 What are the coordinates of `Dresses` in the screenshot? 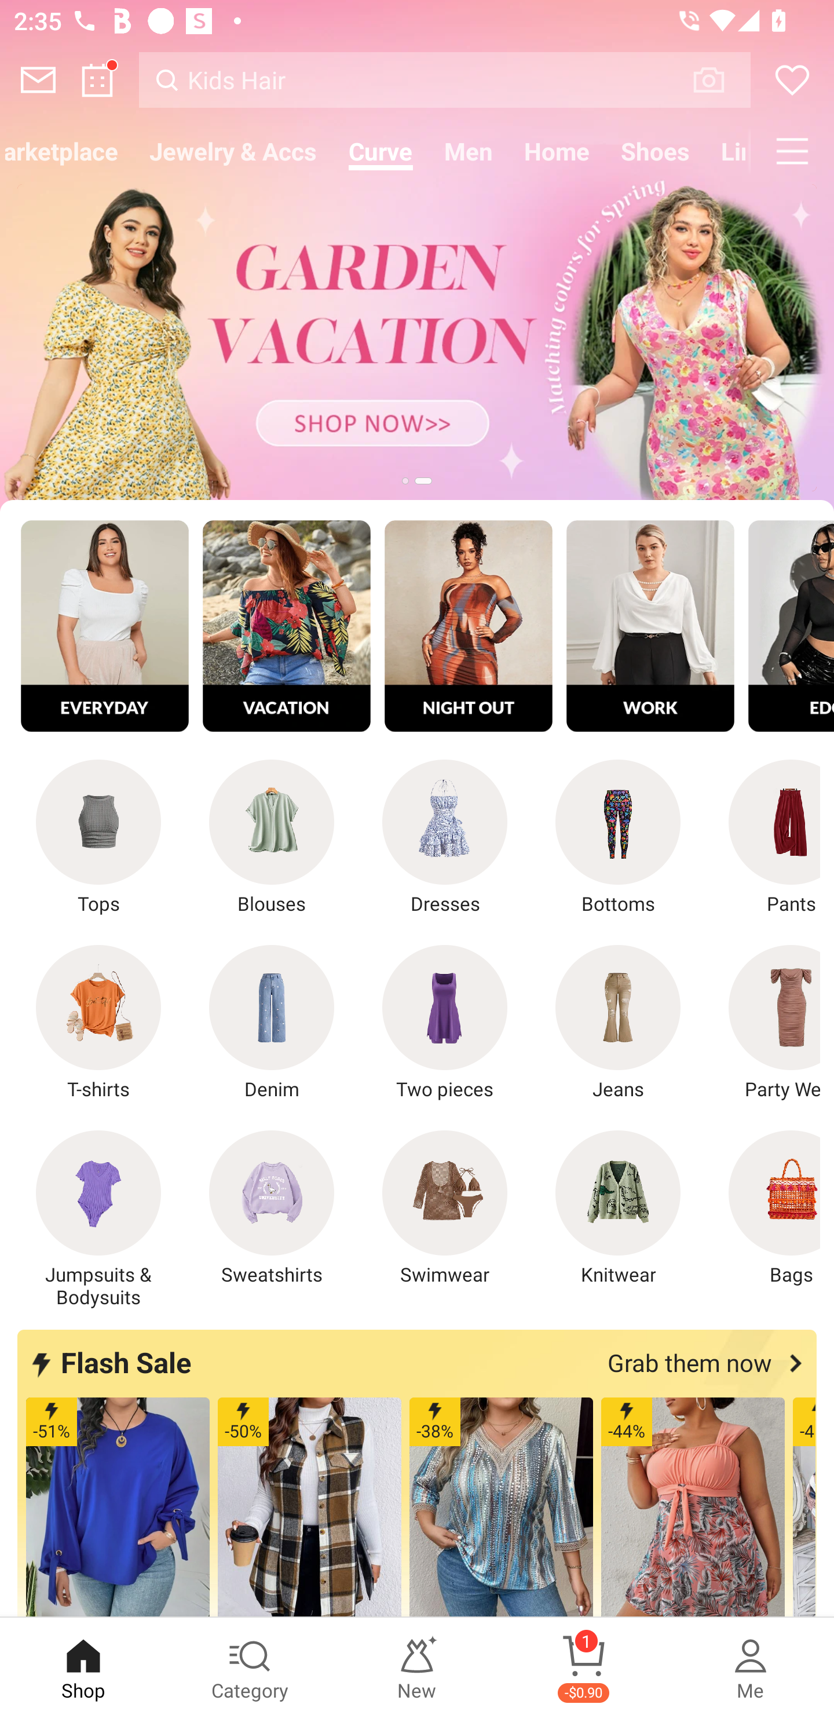 It's located at (445, 838).